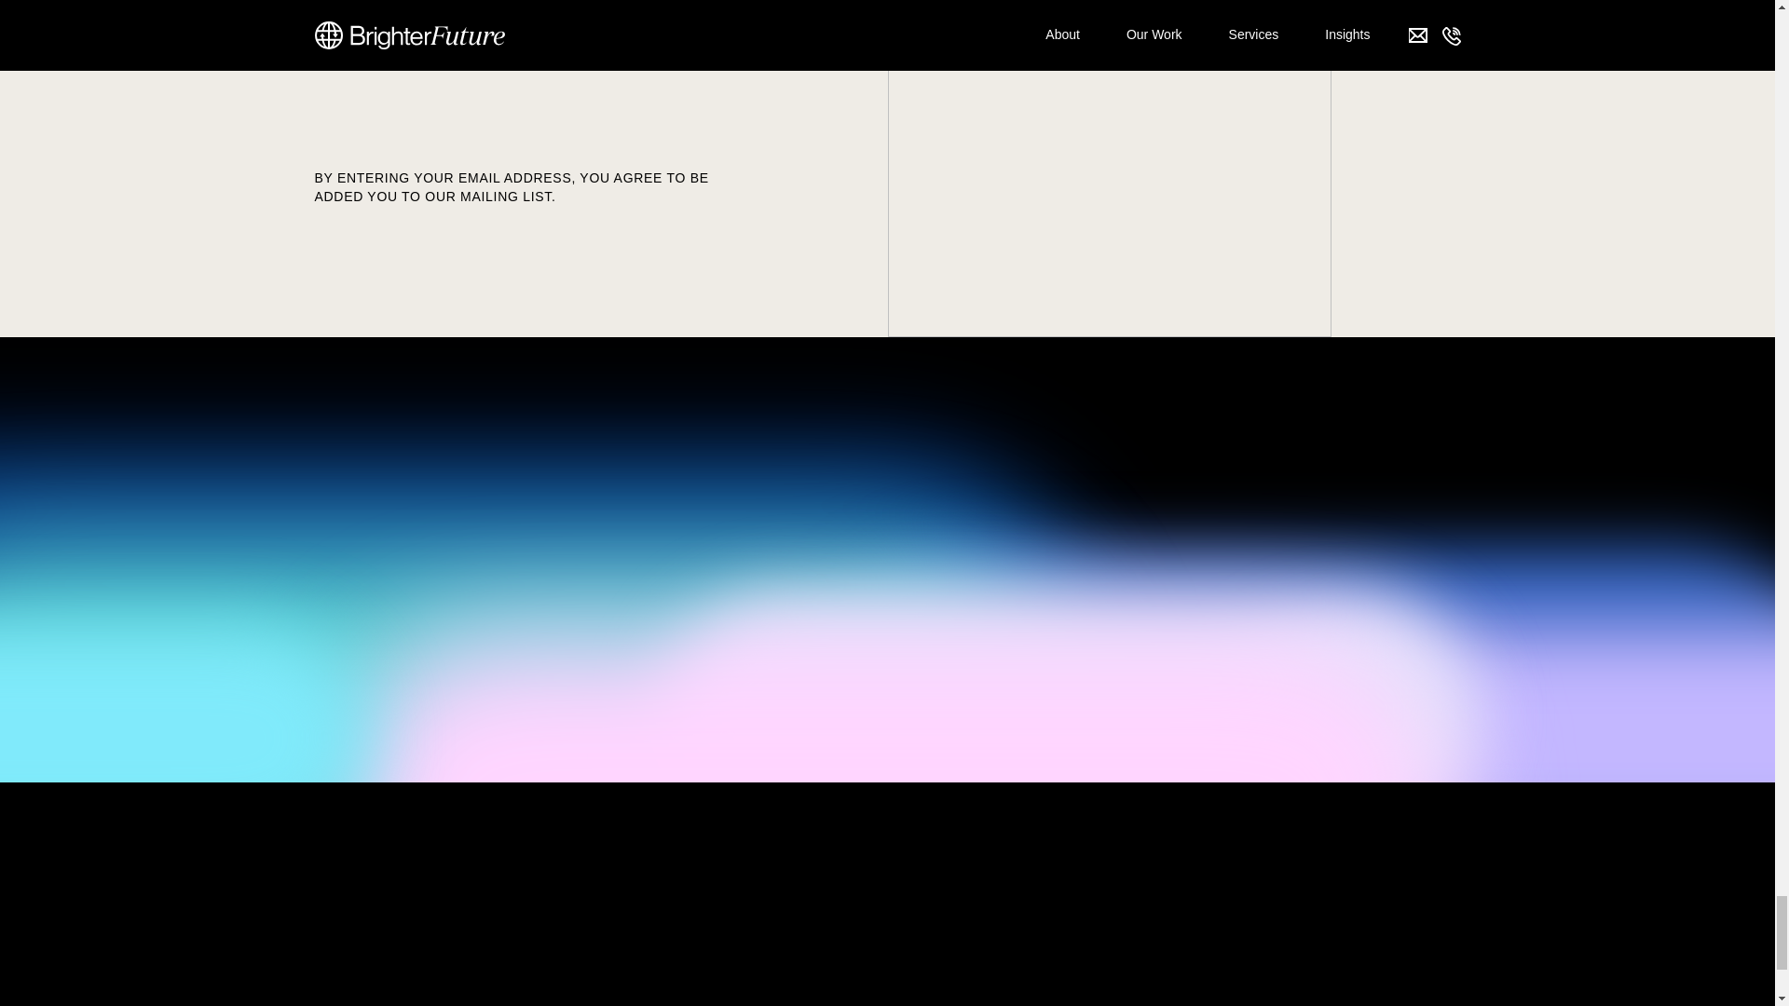  I want to click on Submit, so click(344, 142).